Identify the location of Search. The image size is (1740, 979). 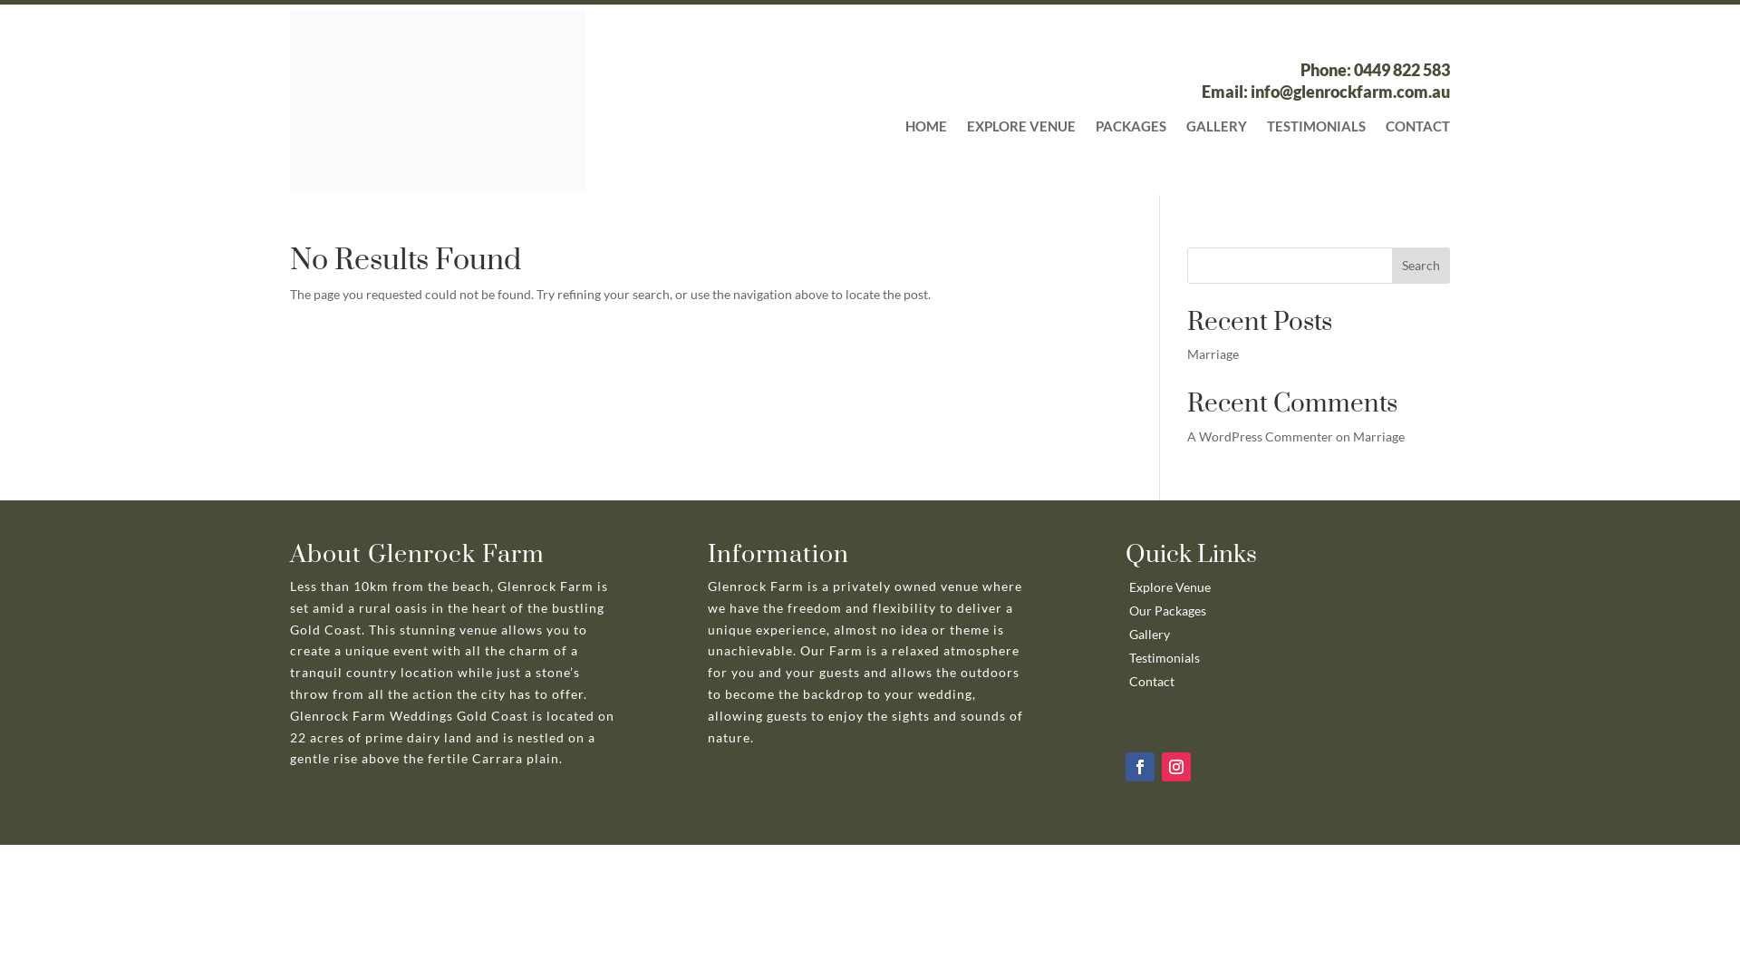
(1421, 266).